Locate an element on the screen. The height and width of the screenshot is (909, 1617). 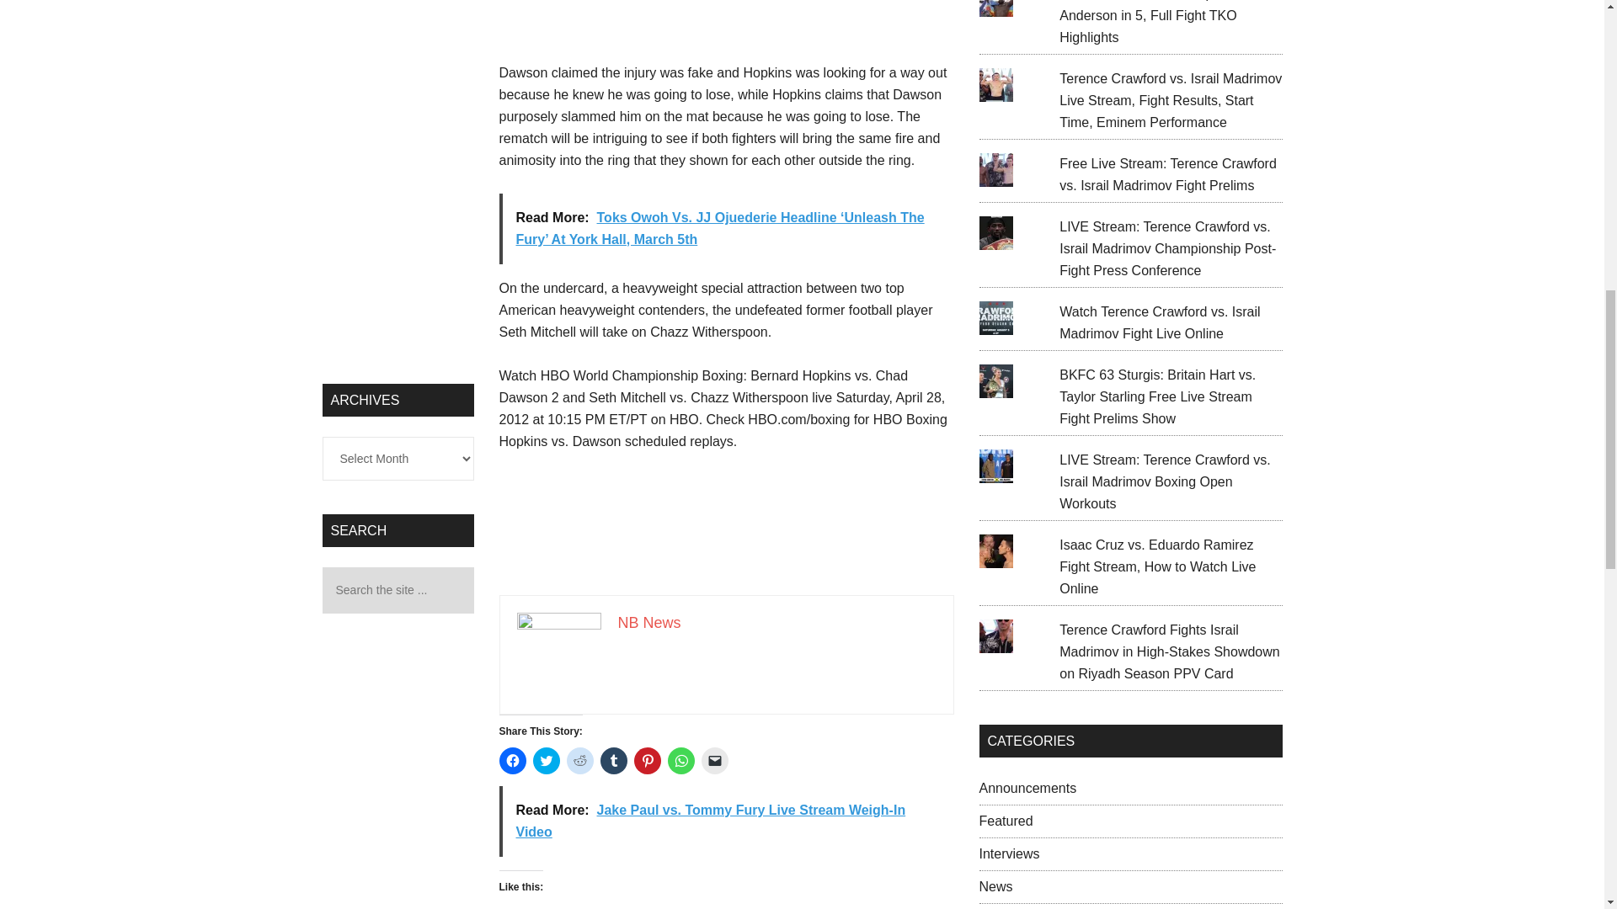
Click to share on Pinterest is located at coordinates (647, 761).